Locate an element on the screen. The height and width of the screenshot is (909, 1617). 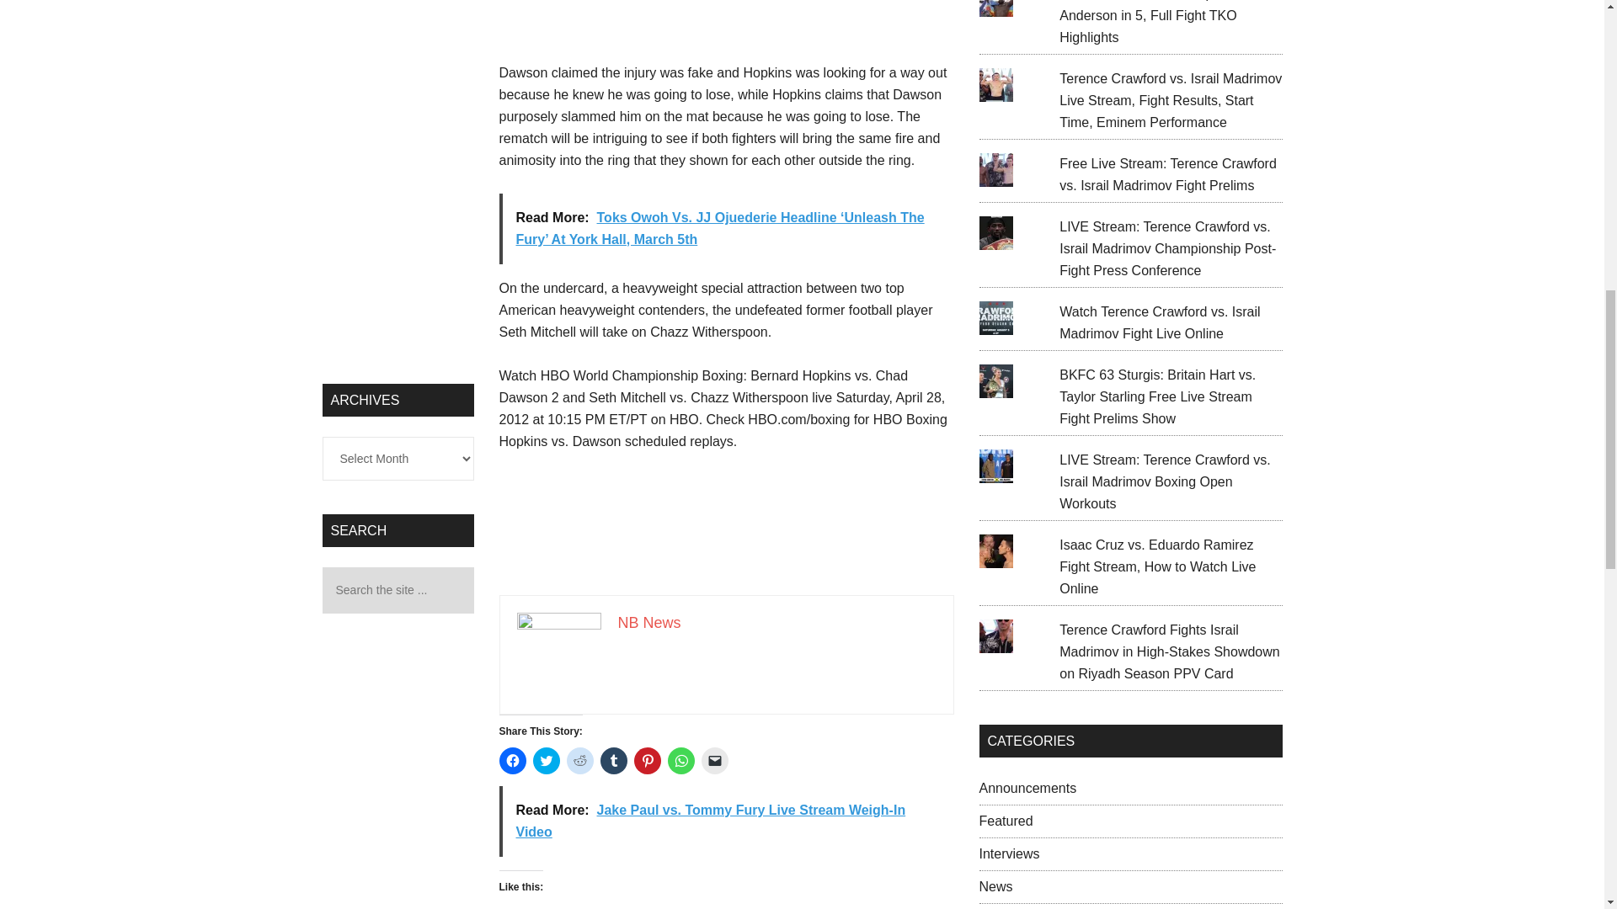
Click to share on Pinterest is located at coordinates (647, 761).